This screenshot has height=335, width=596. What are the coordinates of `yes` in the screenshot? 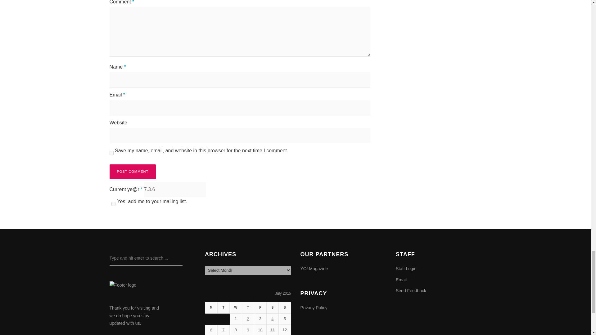 It's located at (111, 153).